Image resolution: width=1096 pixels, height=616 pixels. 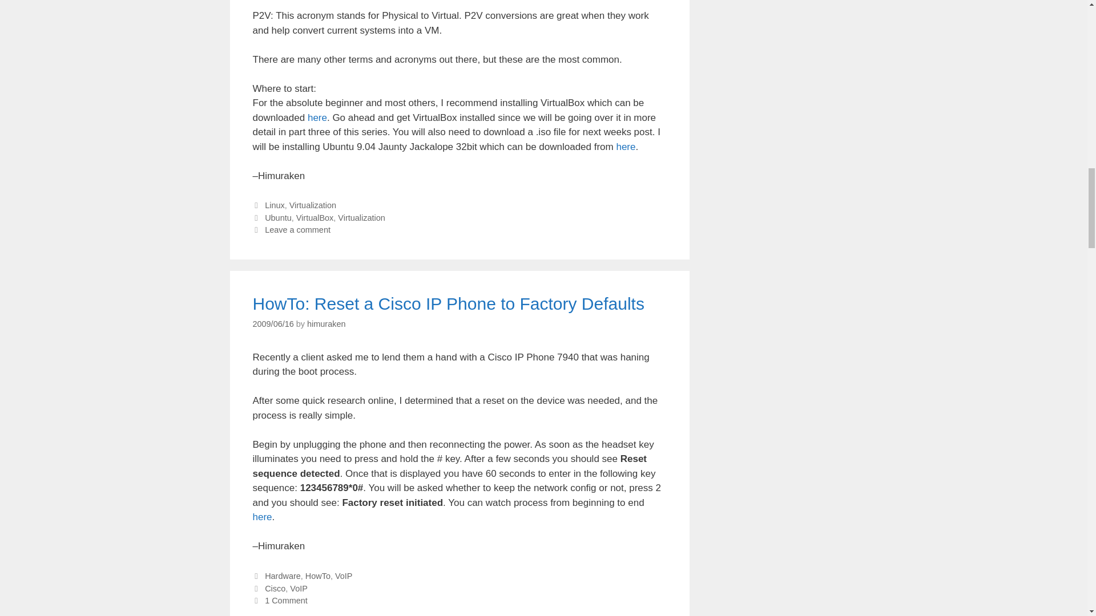 What do you see at coordinates (318, 576) in the screenshot?
I see `HowTo` at bounding box center [318, 576].